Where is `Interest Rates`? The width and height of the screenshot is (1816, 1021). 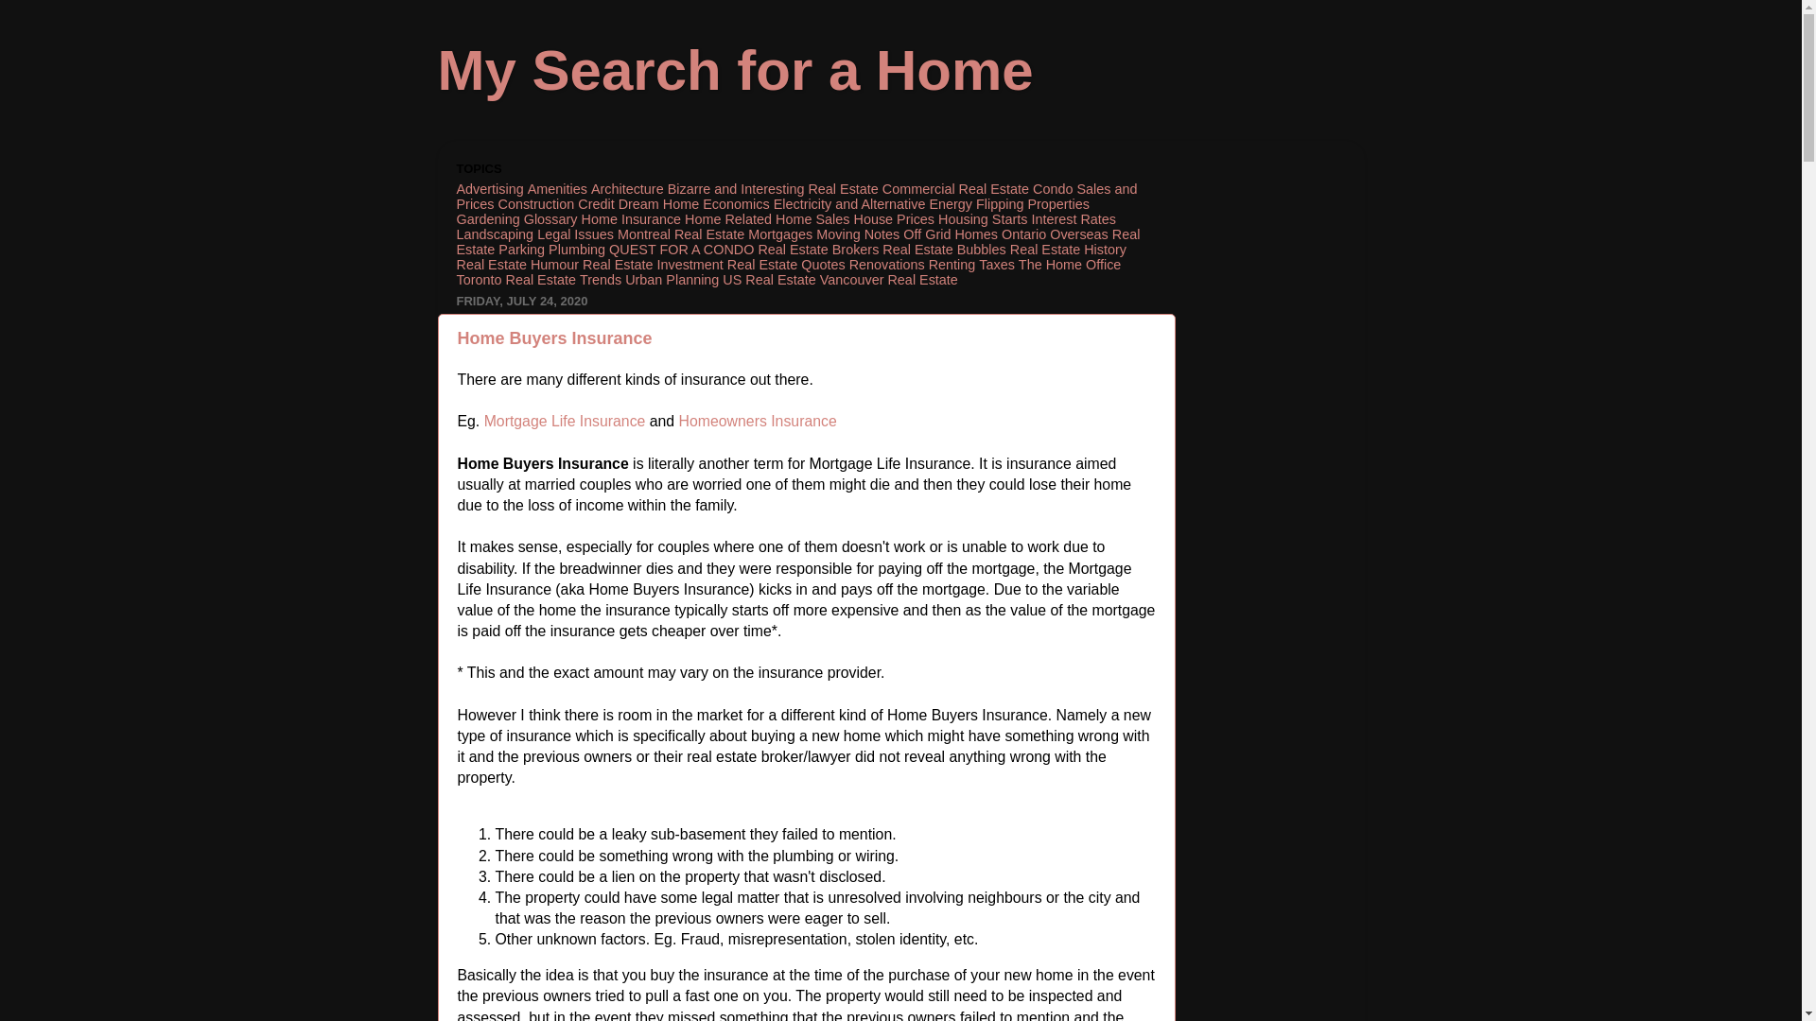 Interest Rates is located at coordinates (1074, 218).